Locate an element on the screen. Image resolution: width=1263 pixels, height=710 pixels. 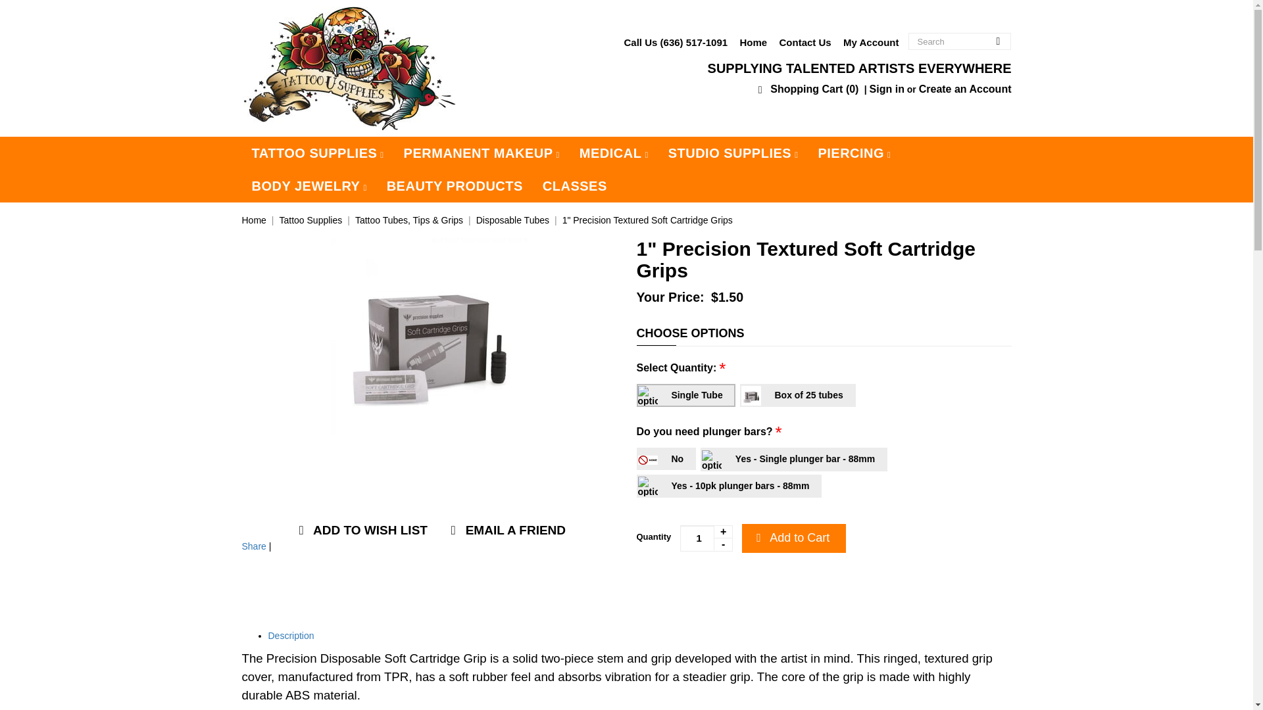
MEDICAL is located at coordinates (613, 153).